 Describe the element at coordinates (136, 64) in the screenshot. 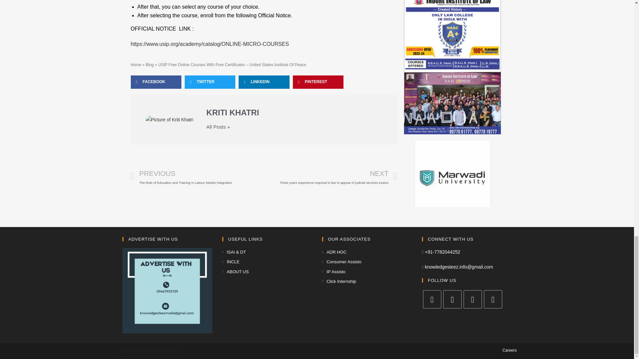

I see `Home` at that location.